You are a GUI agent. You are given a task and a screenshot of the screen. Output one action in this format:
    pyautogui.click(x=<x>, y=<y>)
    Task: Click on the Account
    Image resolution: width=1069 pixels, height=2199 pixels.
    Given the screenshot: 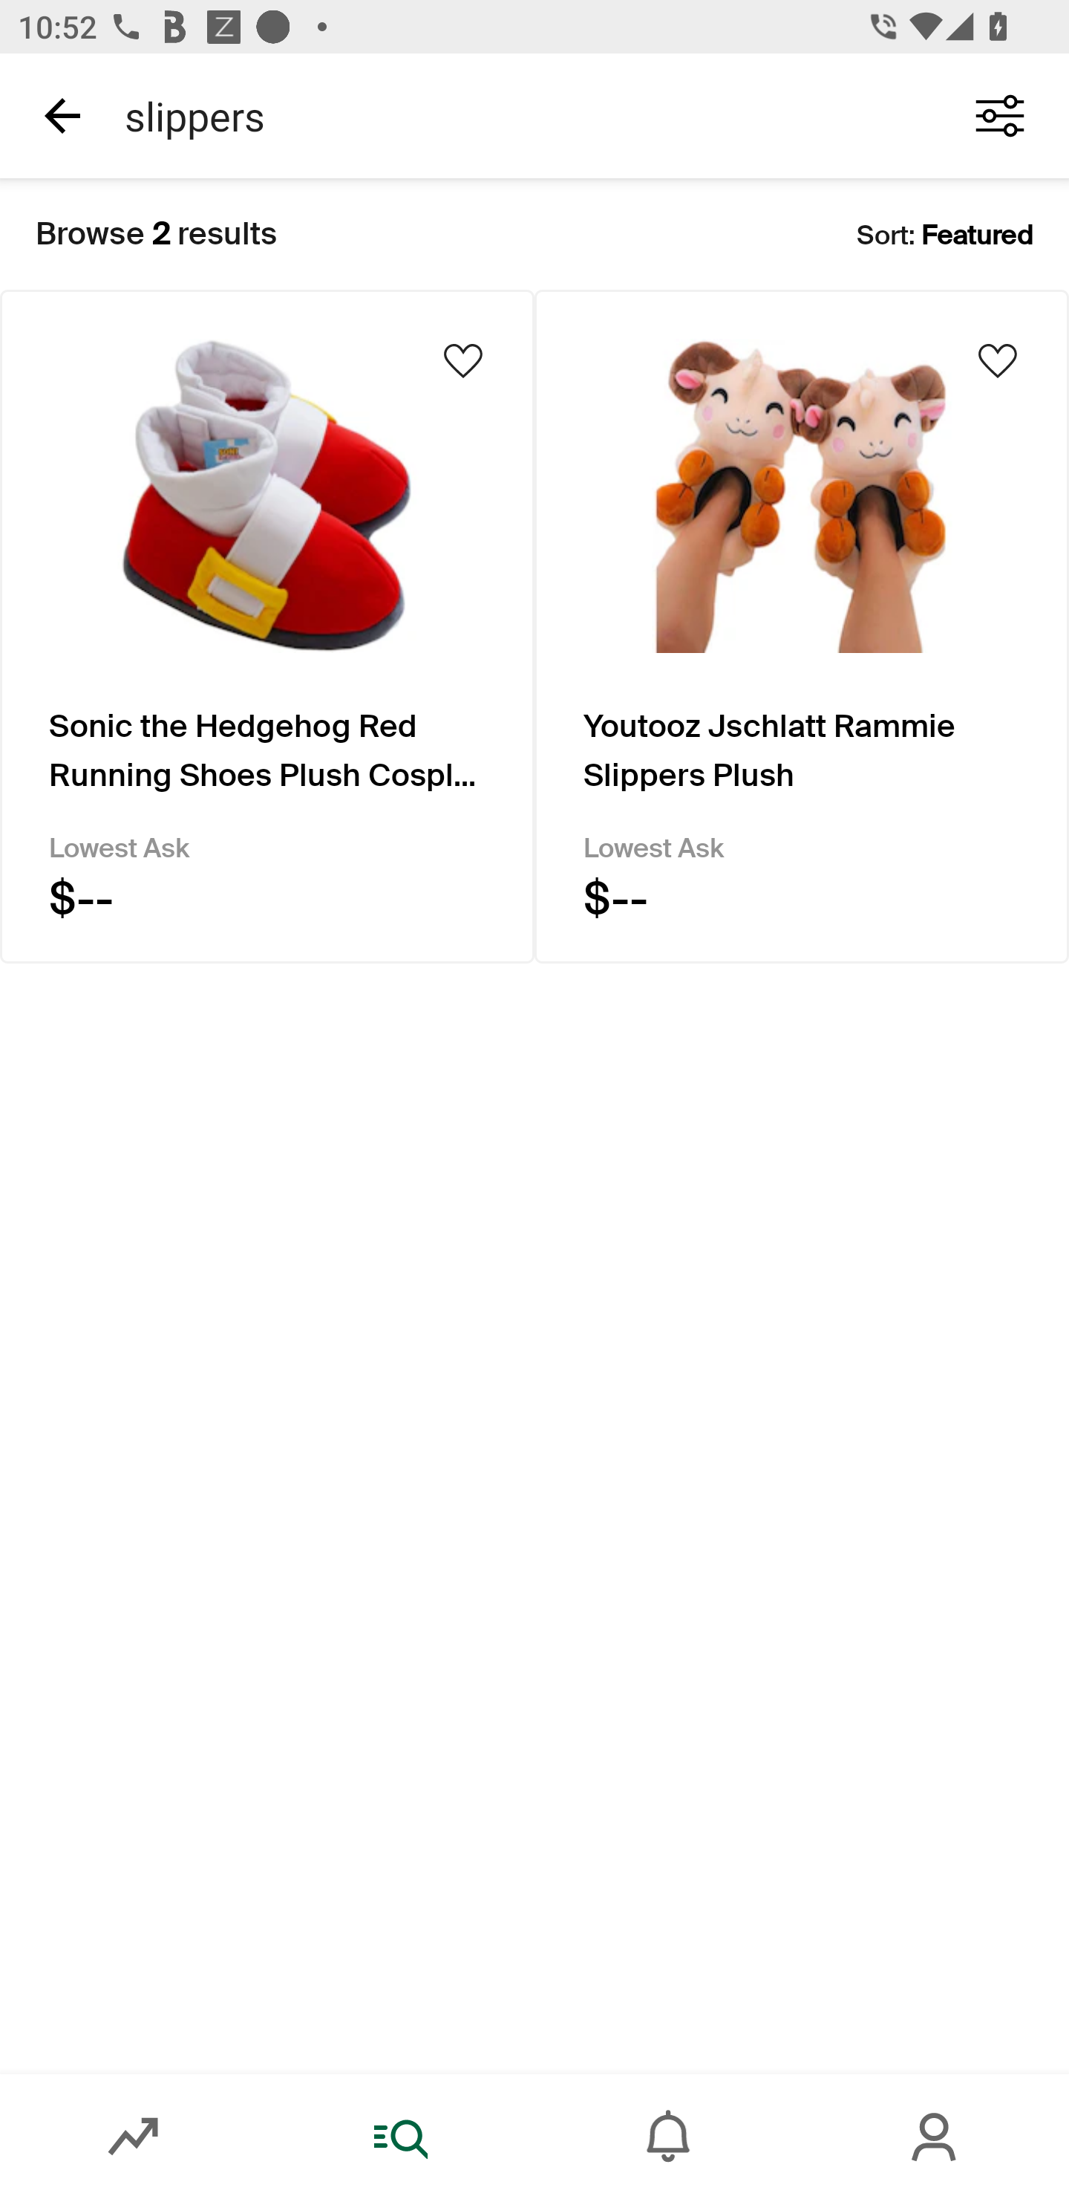 What is the action you would take?
    pyautogui.click(x=935, y=2137)
    